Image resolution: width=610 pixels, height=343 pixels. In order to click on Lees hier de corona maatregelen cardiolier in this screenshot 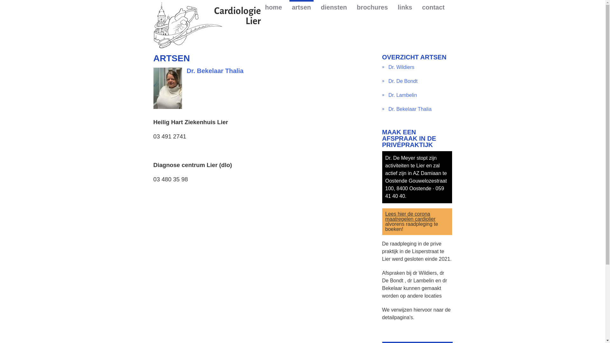, I will do `click(410, 217)`.